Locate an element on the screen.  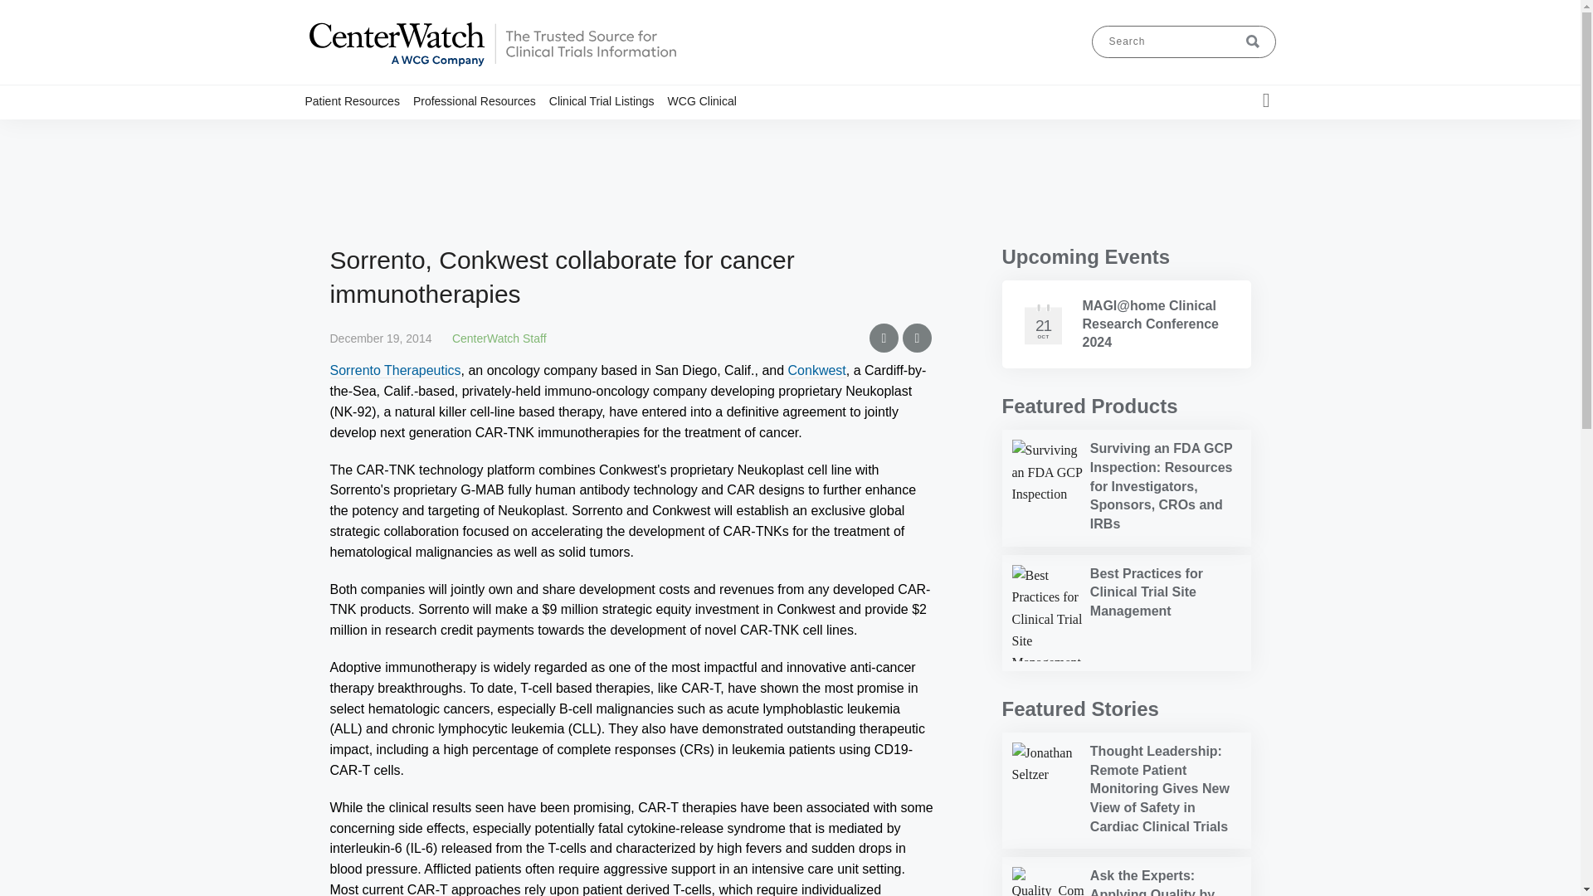
Books is located at coordinates (522, 133).